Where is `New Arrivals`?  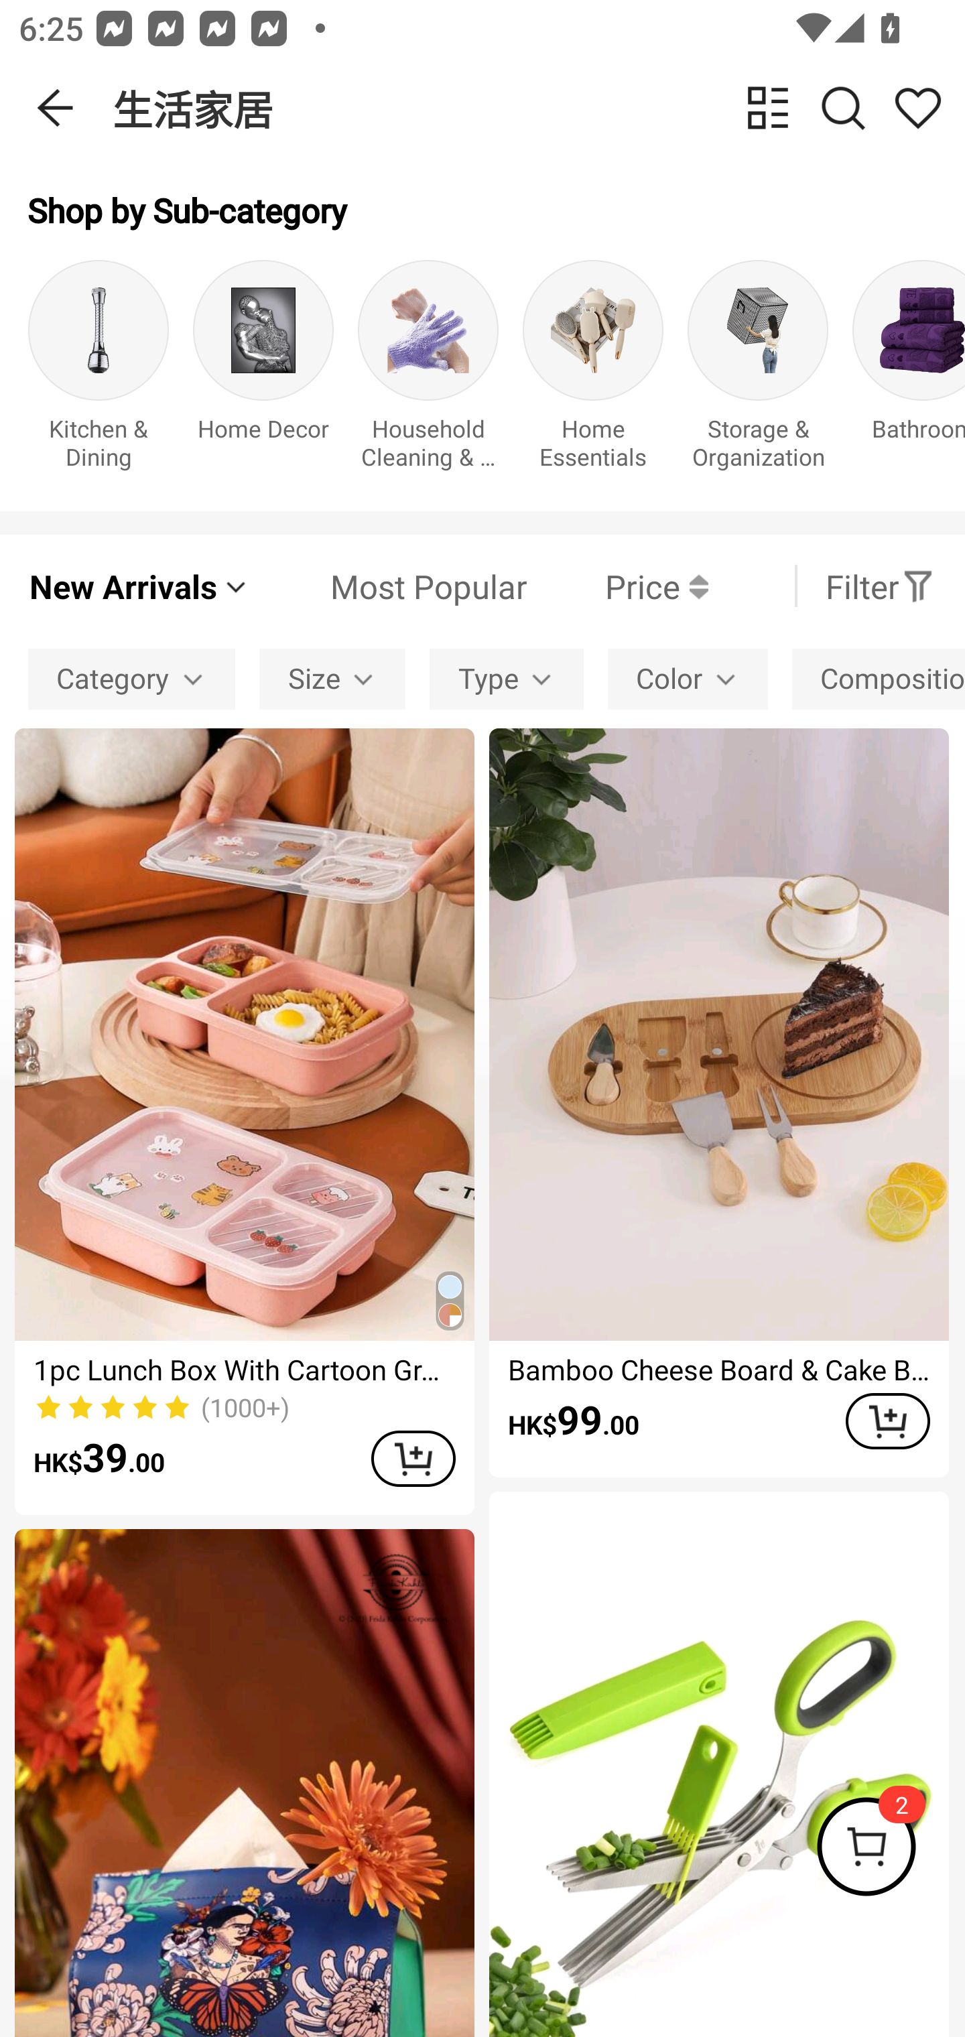
New Arrivals is located at coordinates (139, 586).